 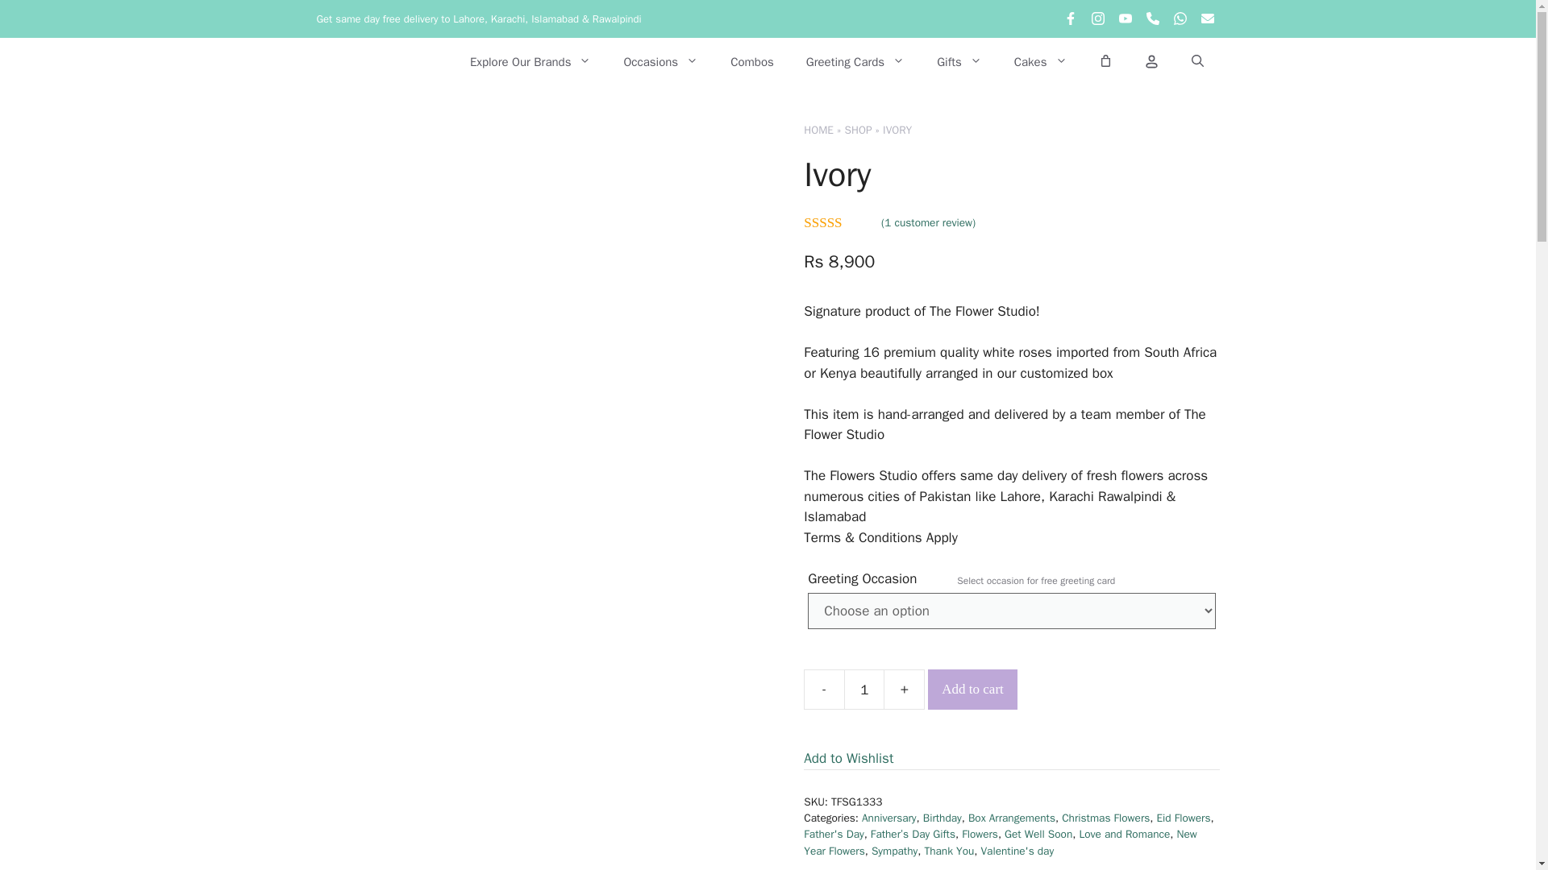 What do you see at coordinates (1071, 21) in the screenshot?
I see `facebook` at bounding box center [1071, 21].